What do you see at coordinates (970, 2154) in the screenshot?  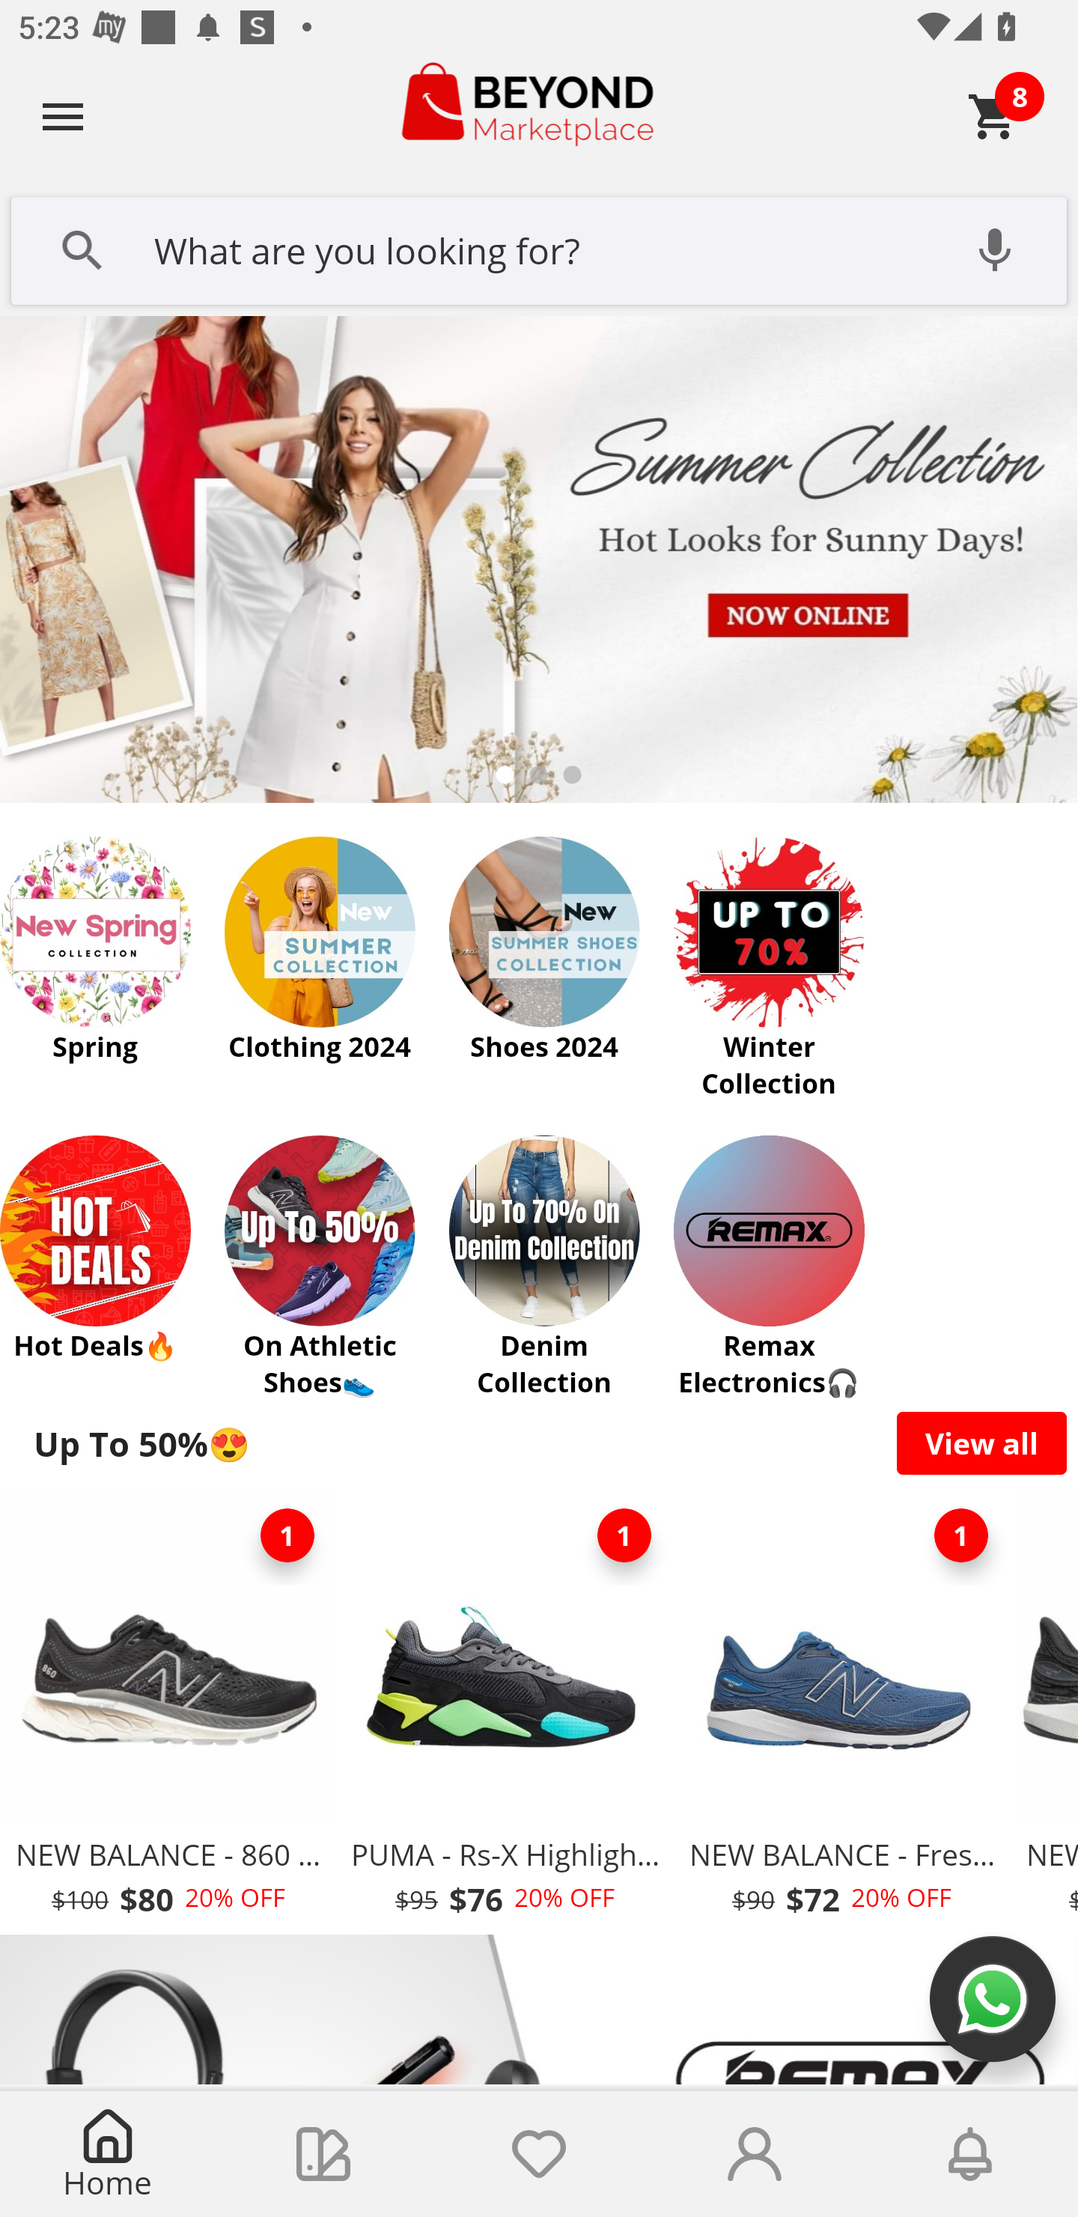 I see `Notifications` at bounding box center [970, 2154].